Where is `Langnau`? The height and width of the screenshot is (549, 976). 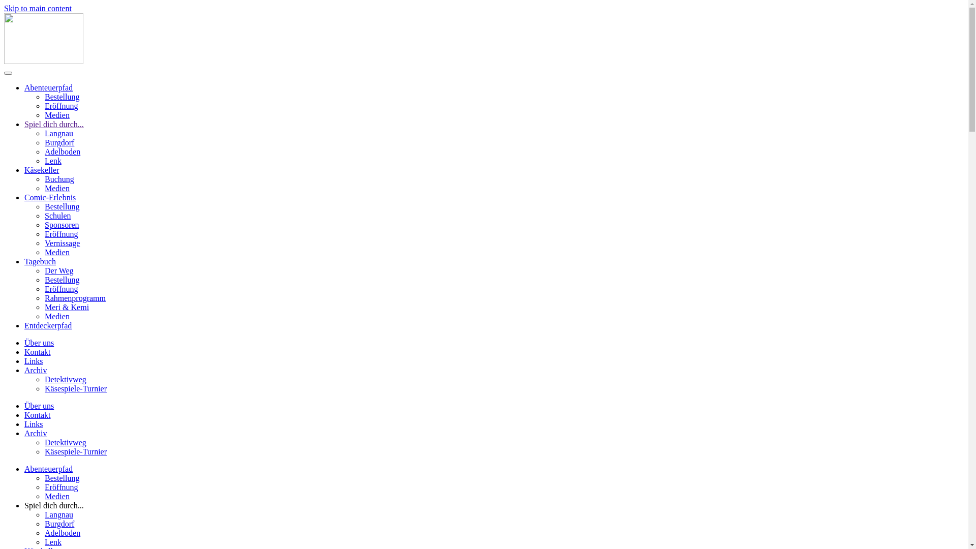 Langnau is located at coordinates (59, 514).